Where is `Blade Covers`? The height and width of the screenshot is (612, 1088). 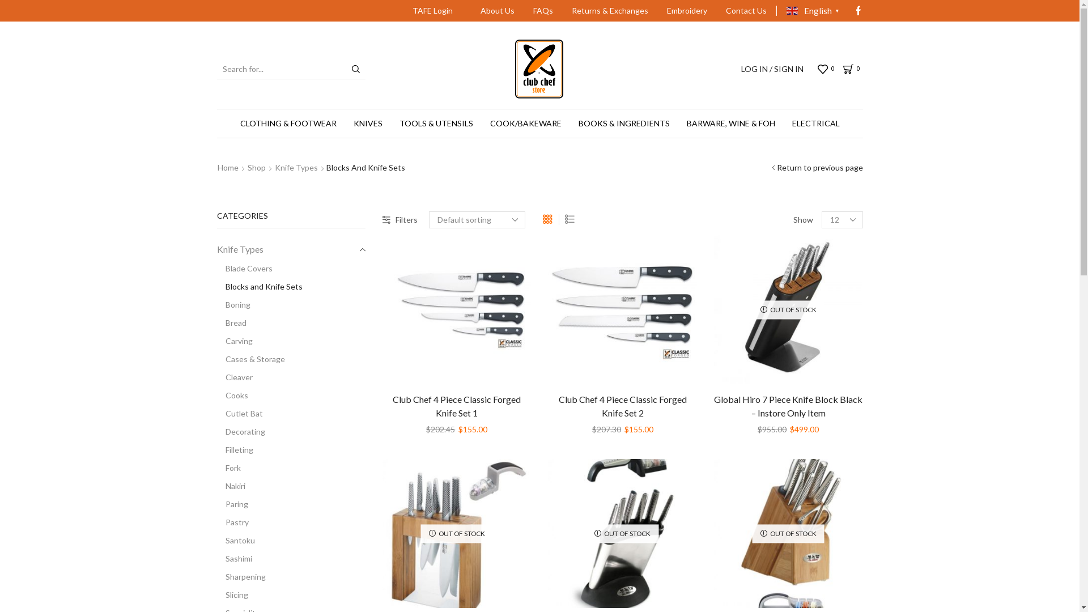
Blade Covers is located at coordinates (244, 269).